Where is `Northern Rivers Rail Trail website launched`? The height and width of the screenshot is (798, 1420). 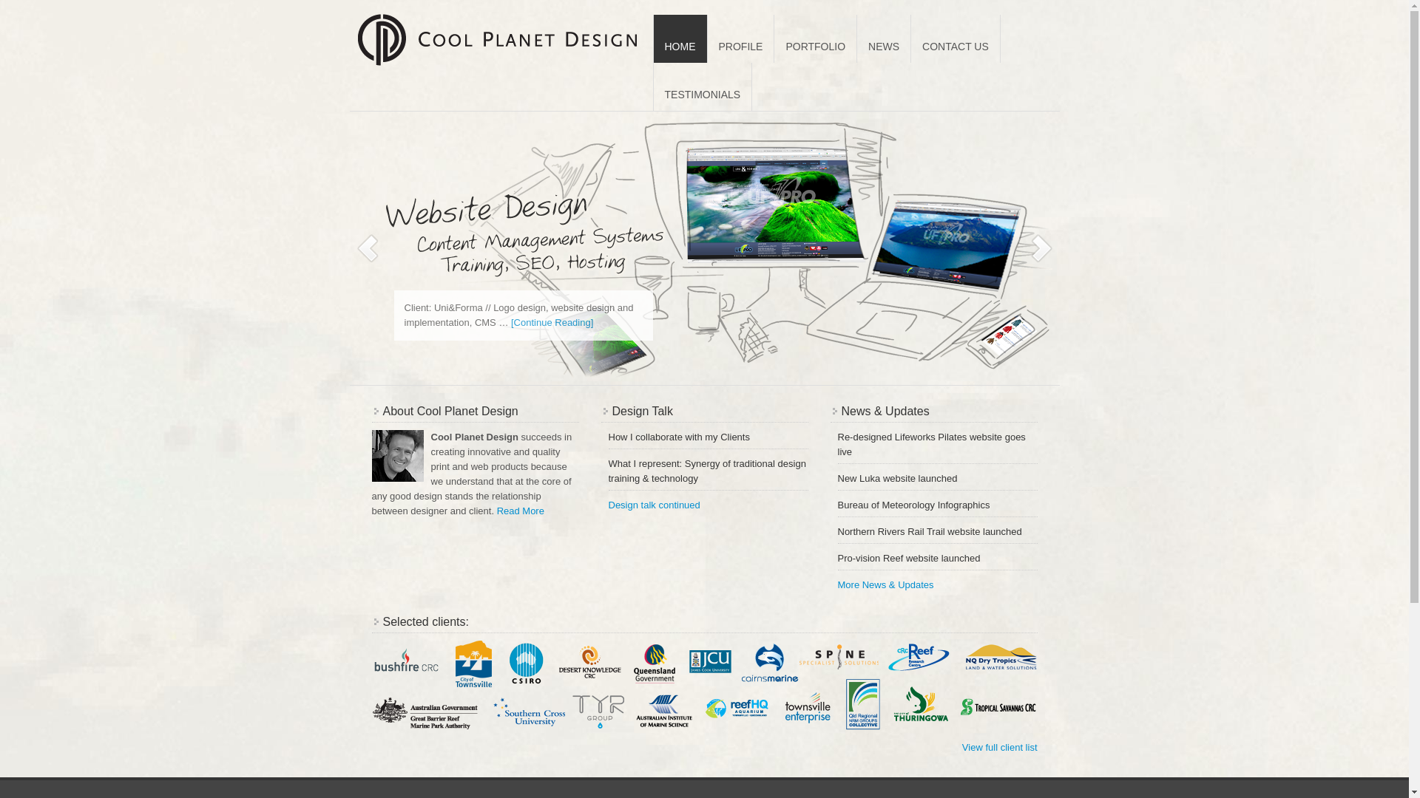
Northern Rivers Rail Trail website launched is located at coordinates (929, 532).